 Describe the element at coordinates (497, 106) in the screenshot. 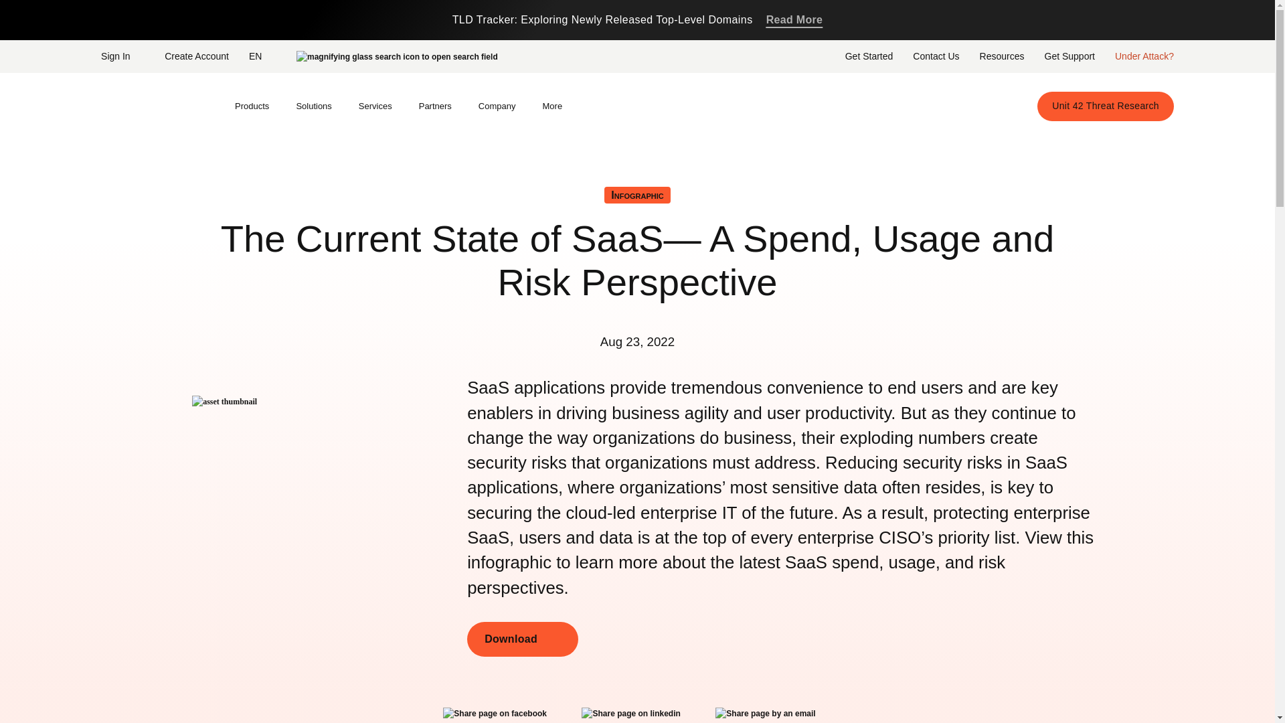

I see `Company` at that location.